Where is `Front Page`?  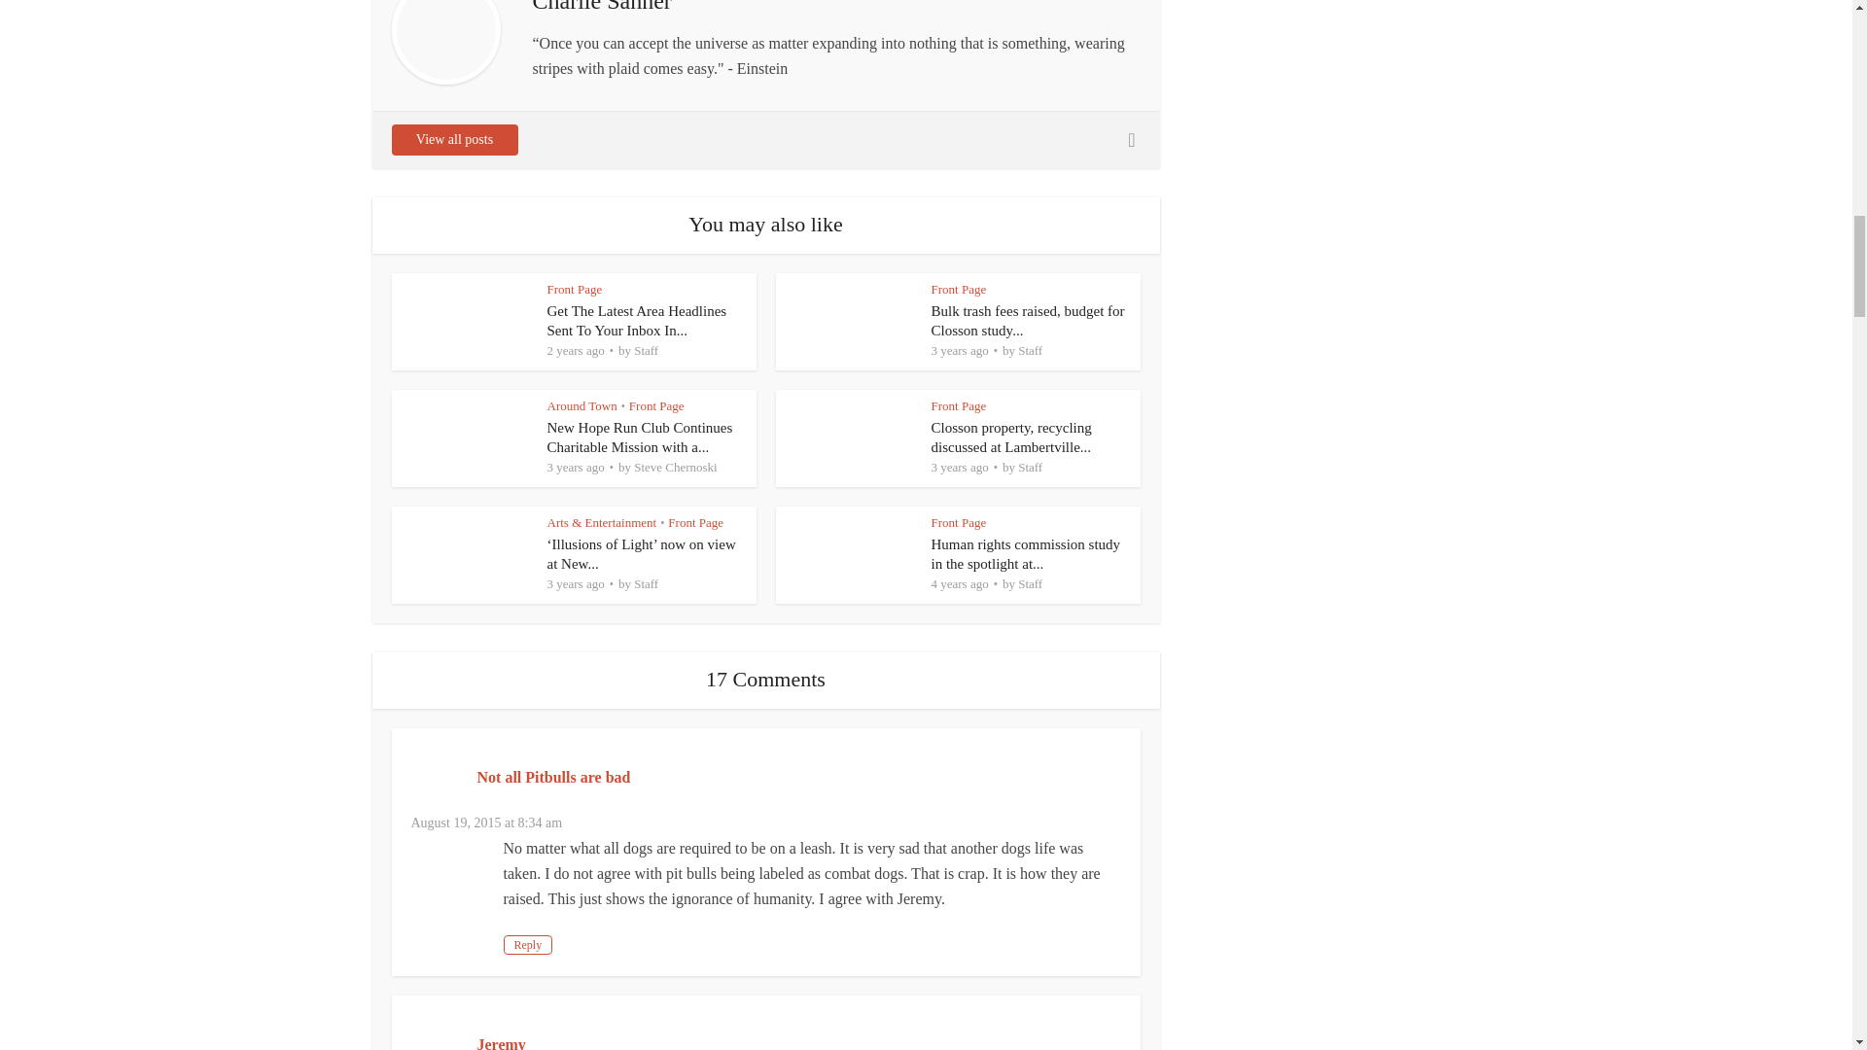 Front Page is located at coordinates (959, 289).